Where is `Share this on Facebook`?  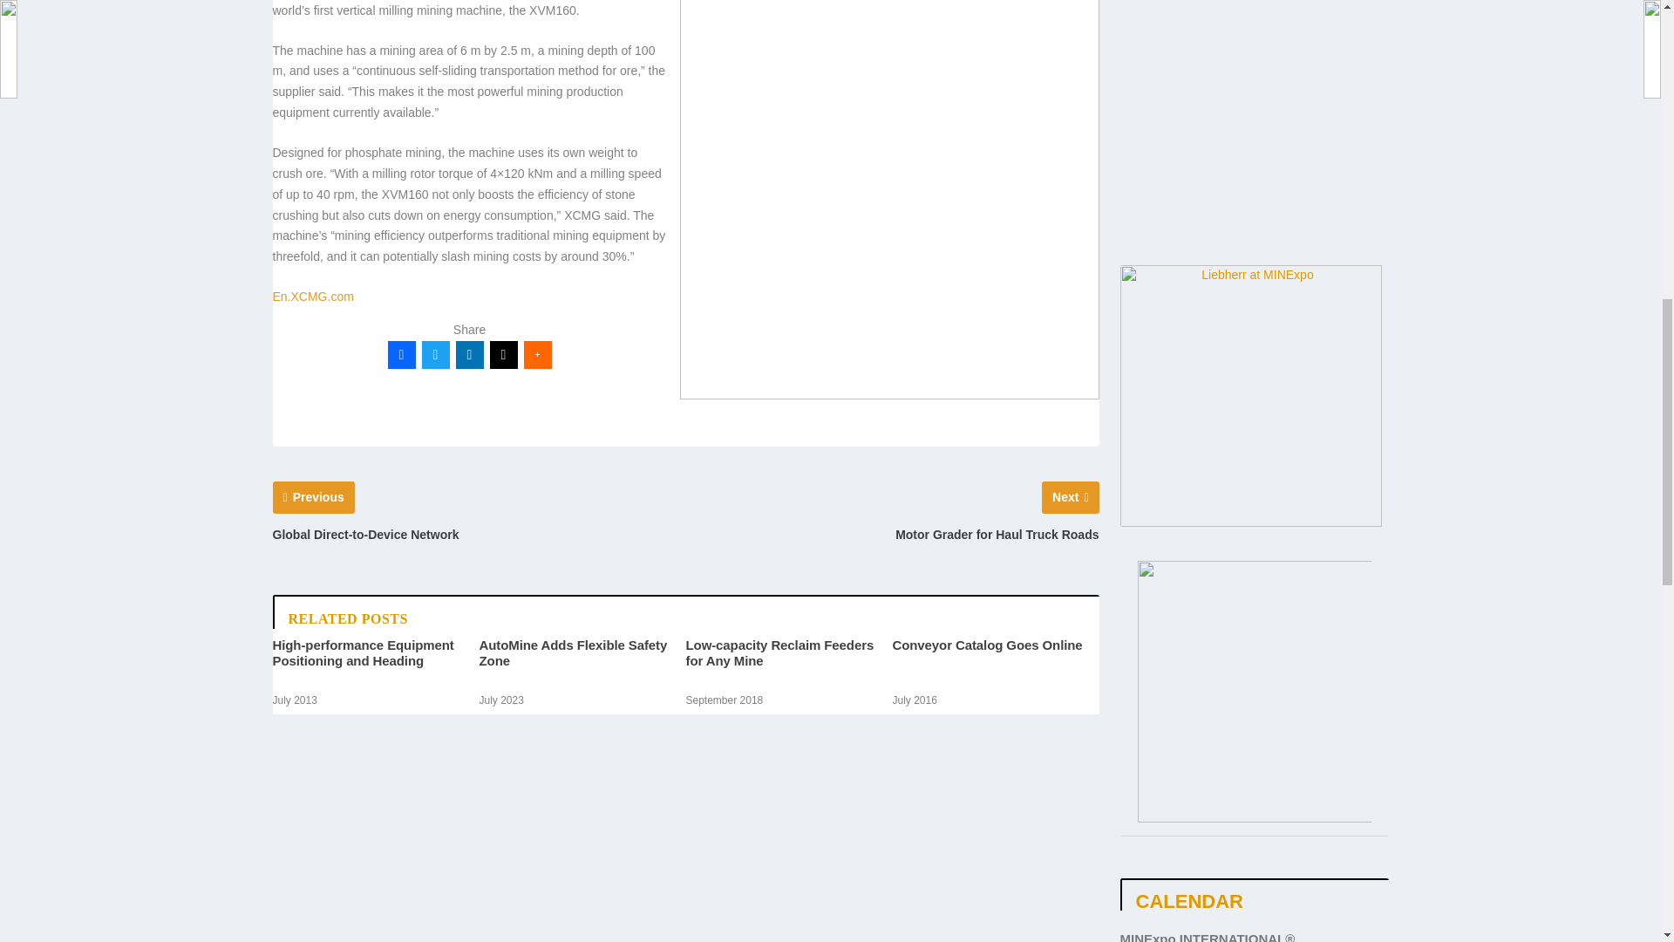 Share this on Facebook is located at coordinates (401, 354).